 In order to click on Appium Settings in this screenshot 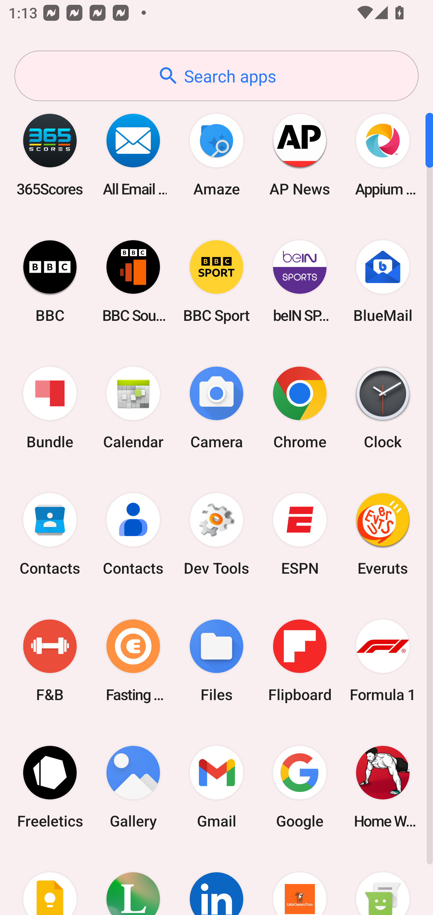, I will do `click(383, 155)`.